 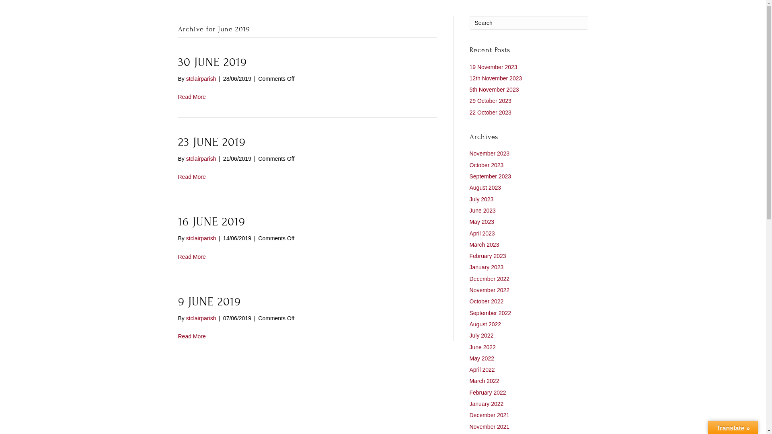 I want to click on Read More, so click(x=191, y=257).